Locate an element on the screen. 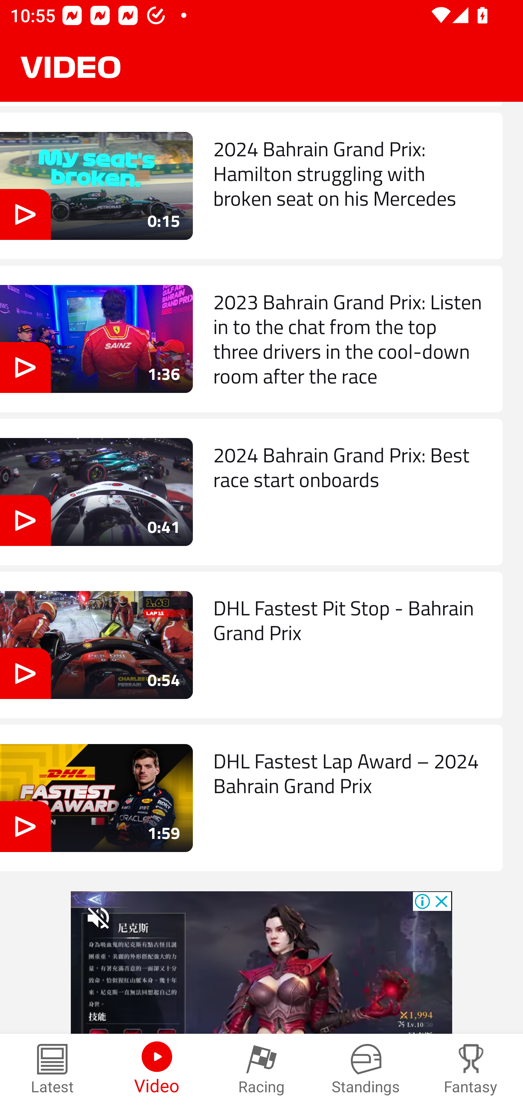 The width and height of the screenshot is (523, 1105). Fantasy is located at coordinates (471, 1069).